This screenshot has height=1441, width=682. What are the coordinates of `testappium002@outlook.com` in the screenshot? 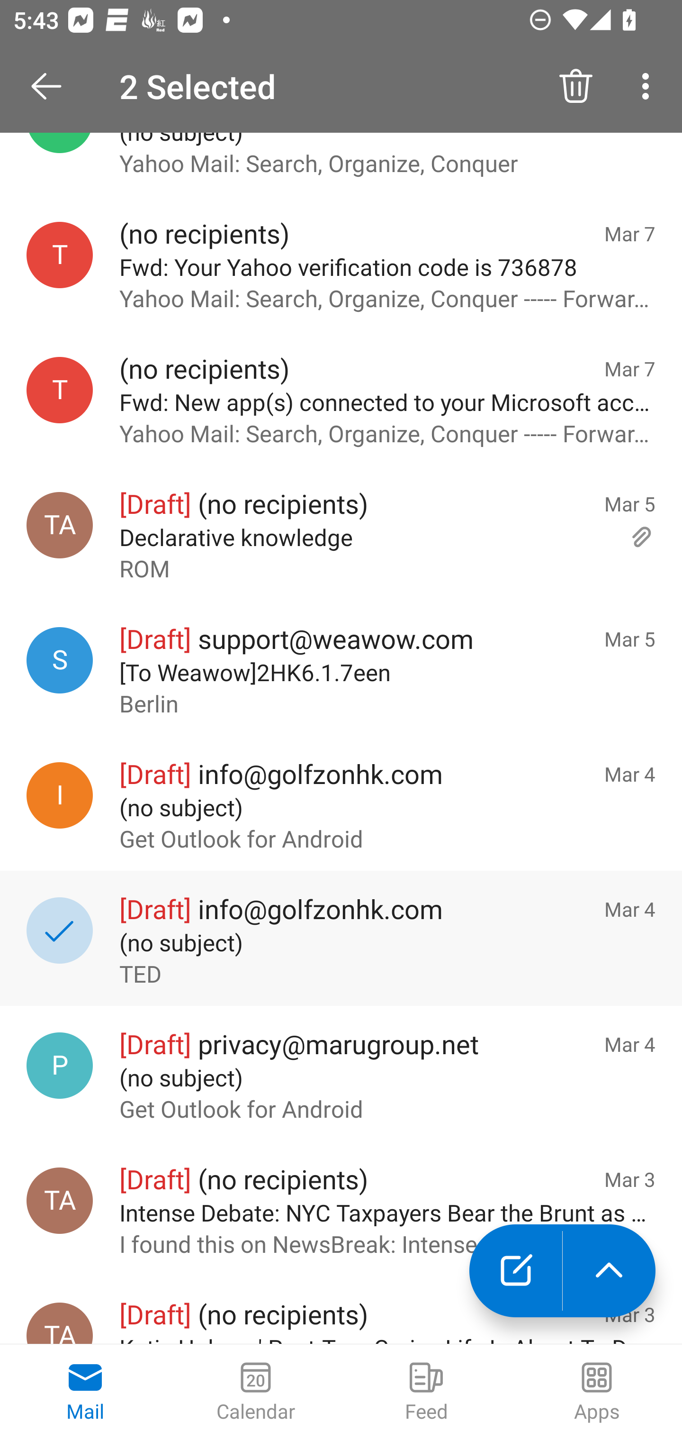 It's located at (60, 255).